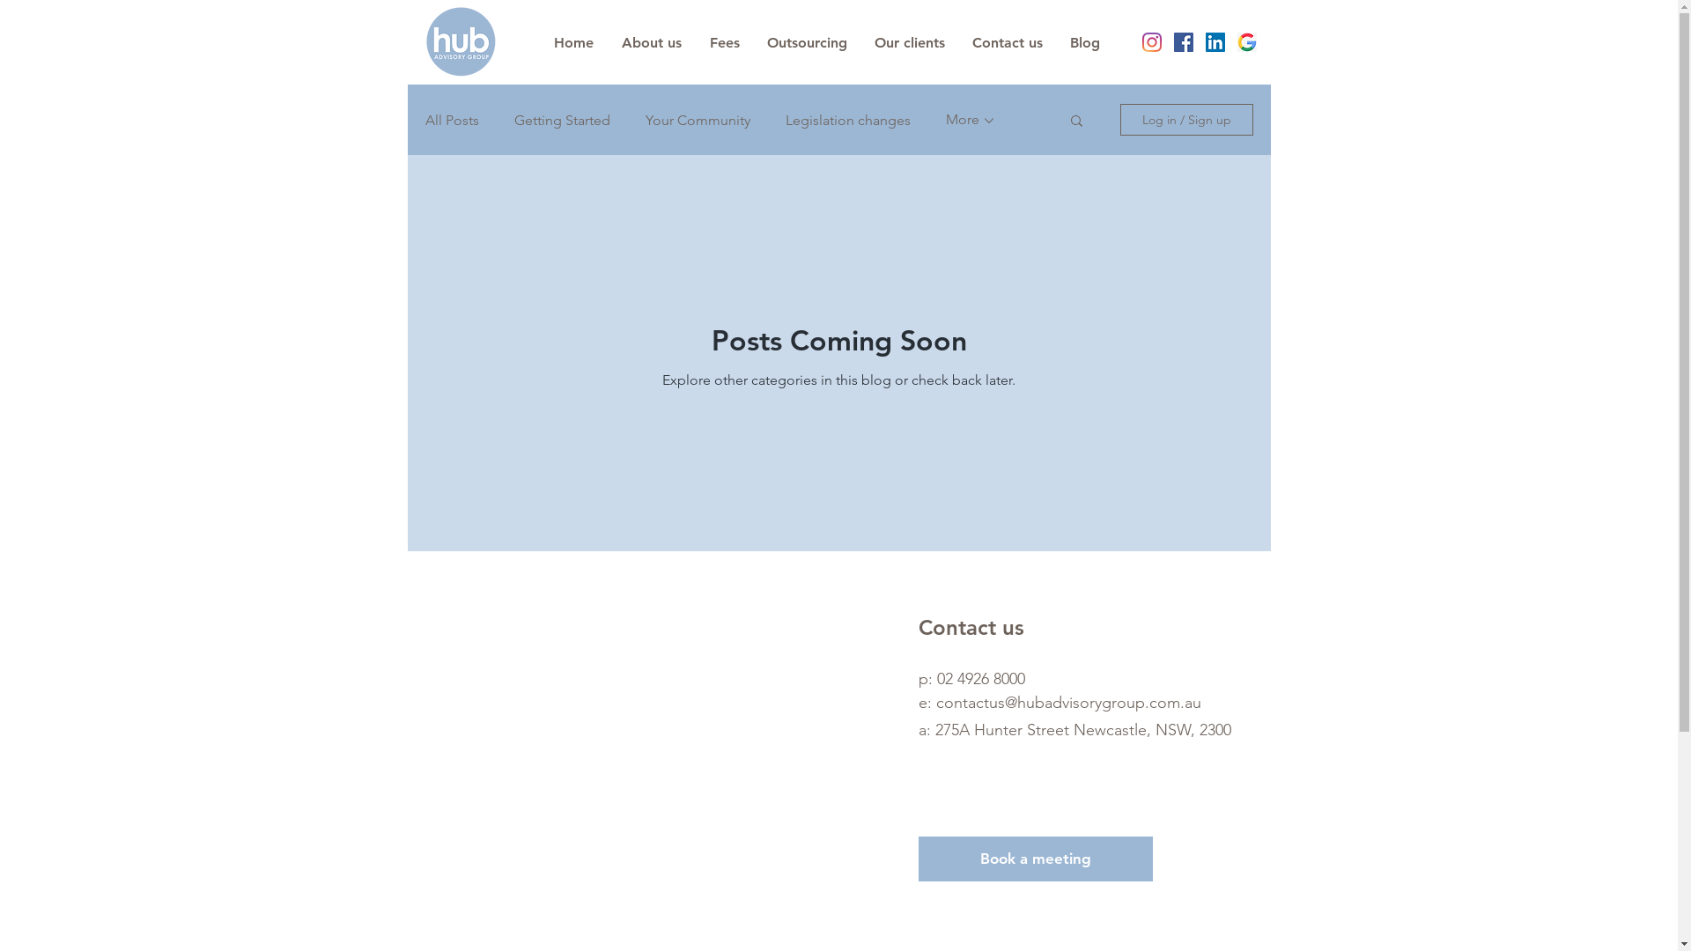 The width and height of the screenshot is (1691, 951). I want to click on Fees, so click(725, 43).